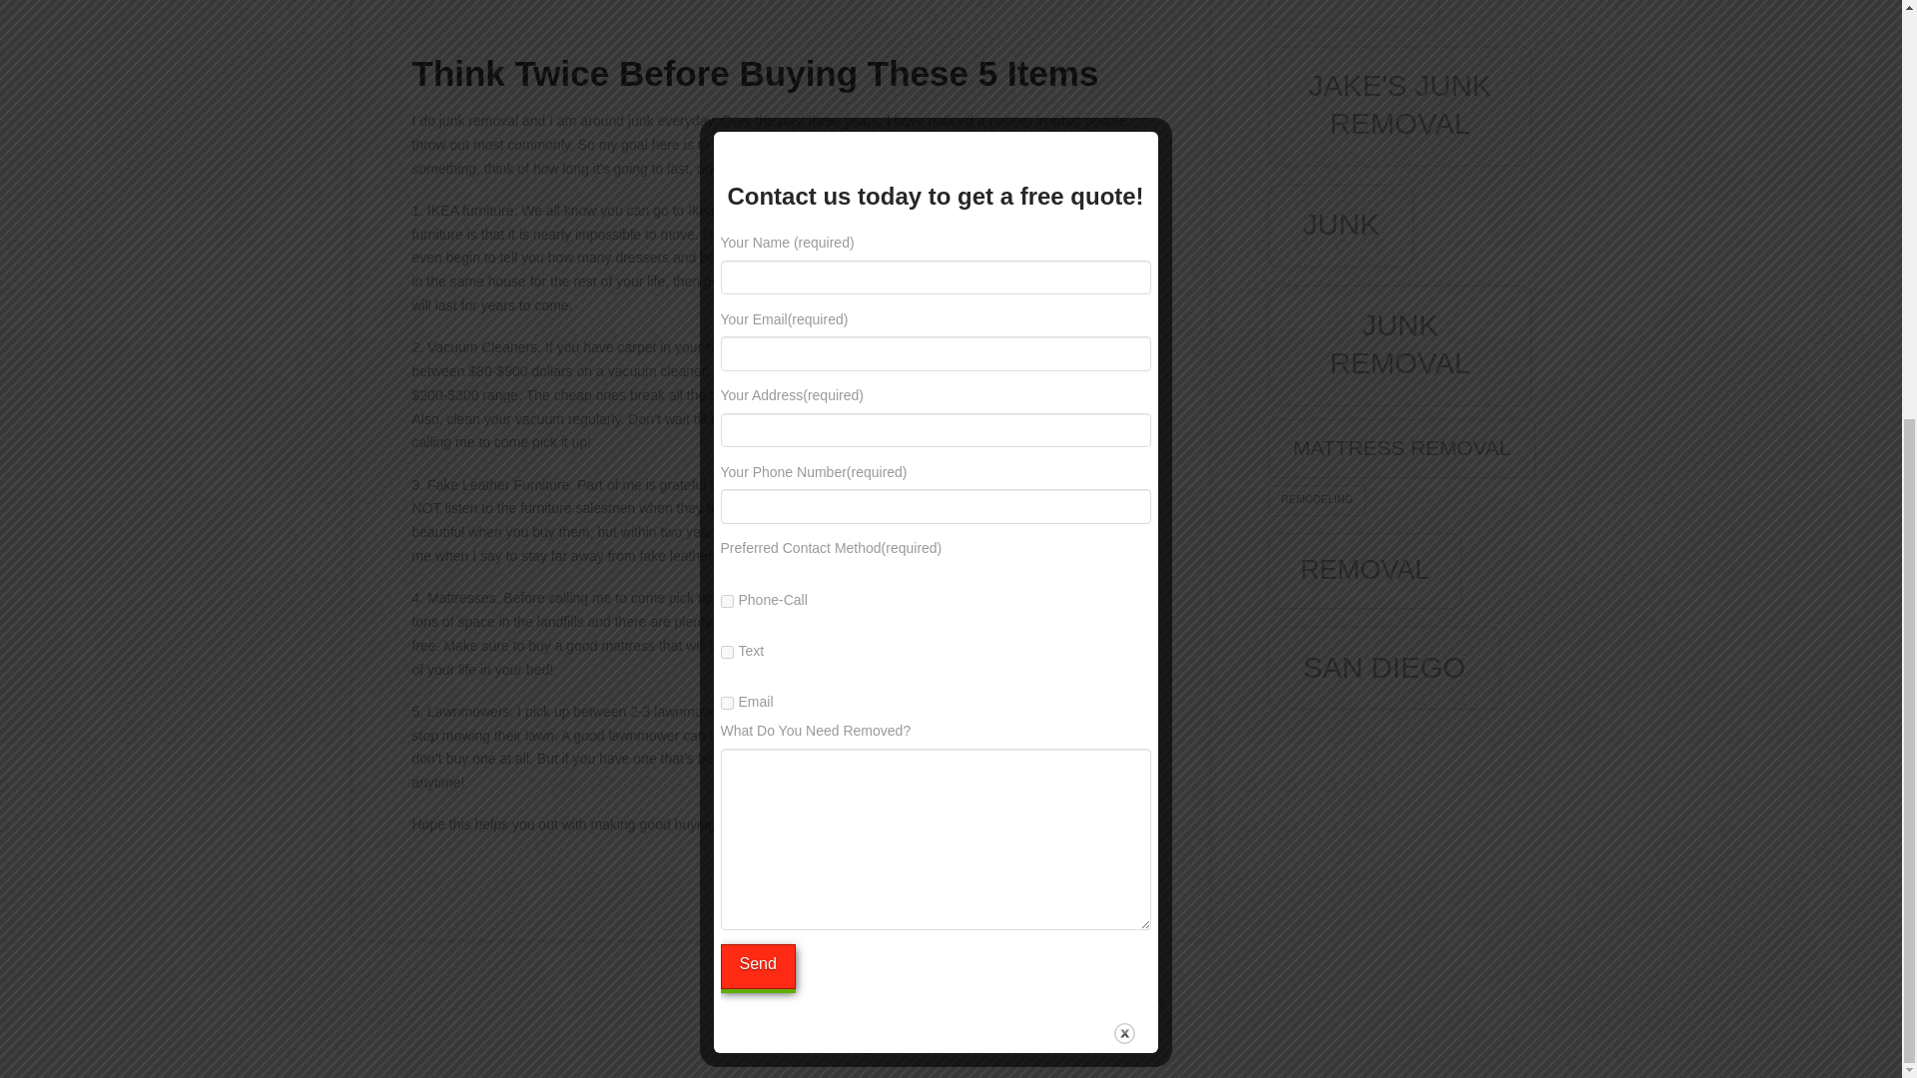 The height and width of the screenshot is (1078, 1917). Describe the element at coordinates (1384, 667) in the screenshot. I see `SAN DIEGO` at that location.